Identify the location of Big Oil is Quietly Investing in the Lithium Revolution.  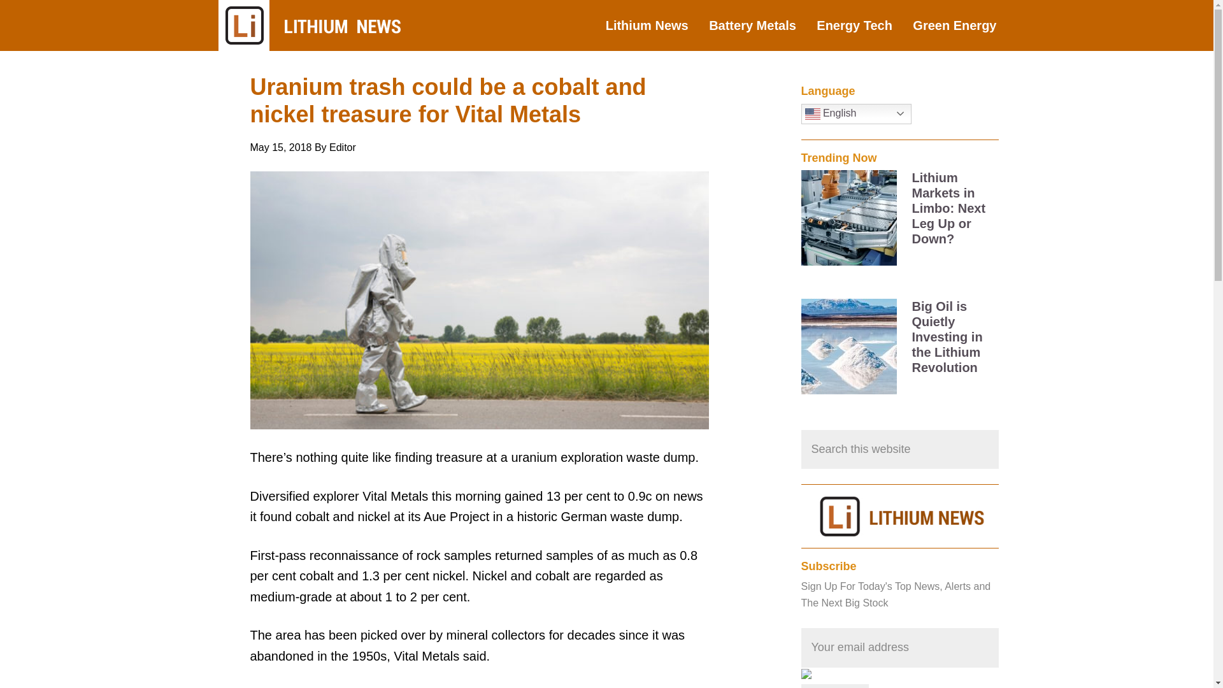
(948, 336).